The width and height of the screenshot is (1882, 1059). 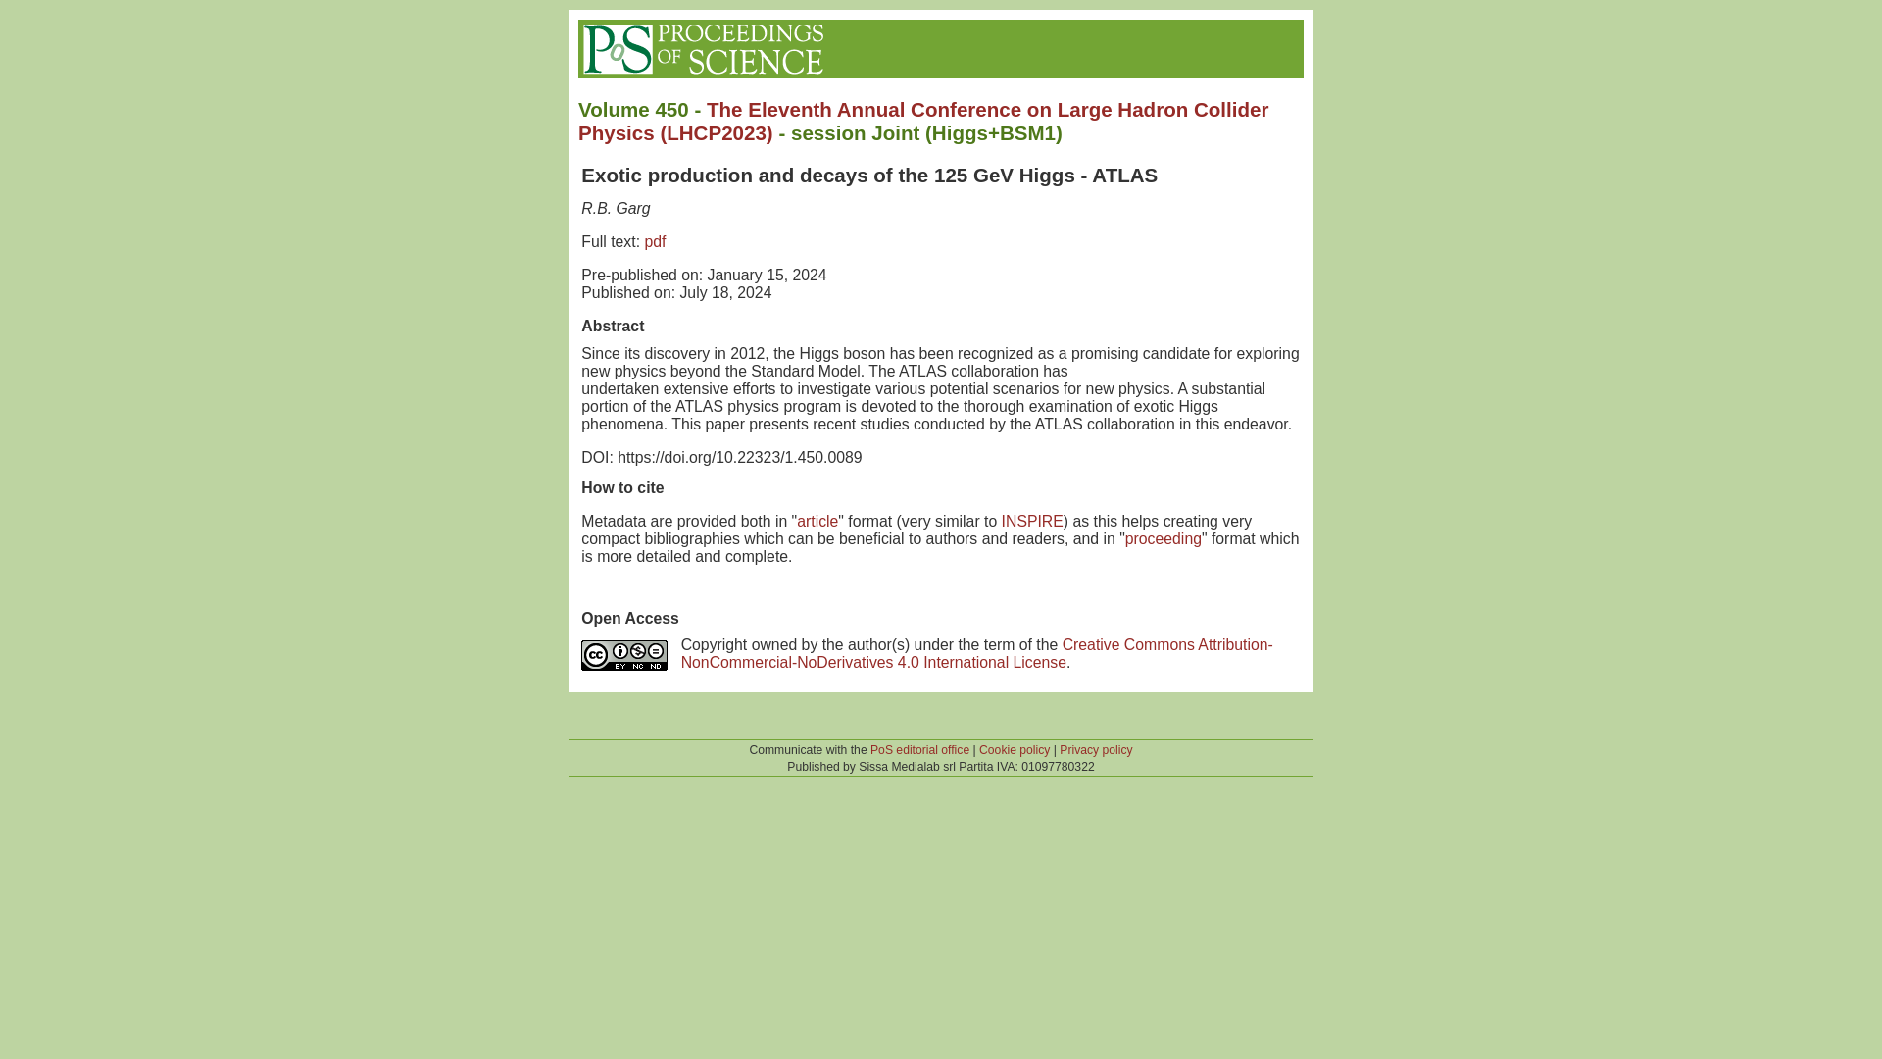 What do you see at coordinates (1031, 521) in the screenshot?
I see `INSPIRE` at bounding box center [1031, 521].